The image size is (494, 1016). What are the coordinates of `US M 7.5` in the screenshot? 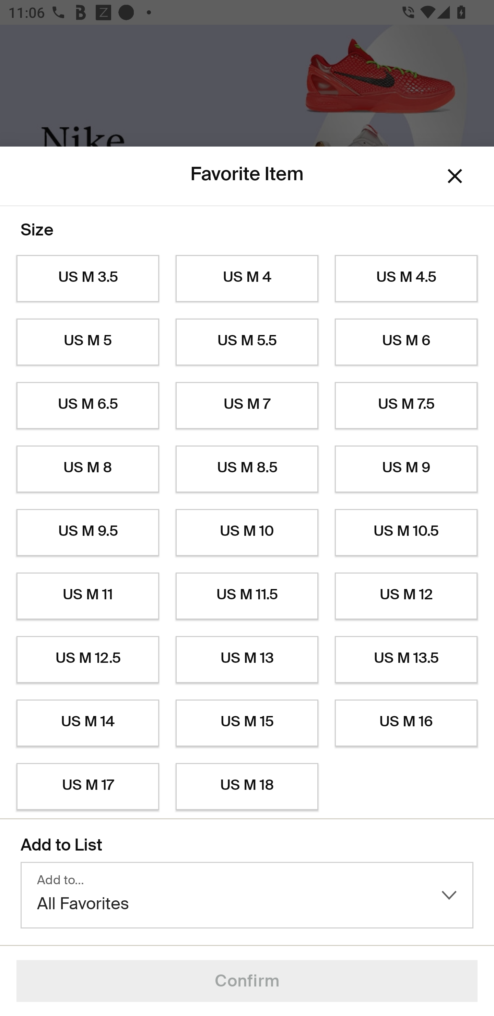 It's located at (406, 406).